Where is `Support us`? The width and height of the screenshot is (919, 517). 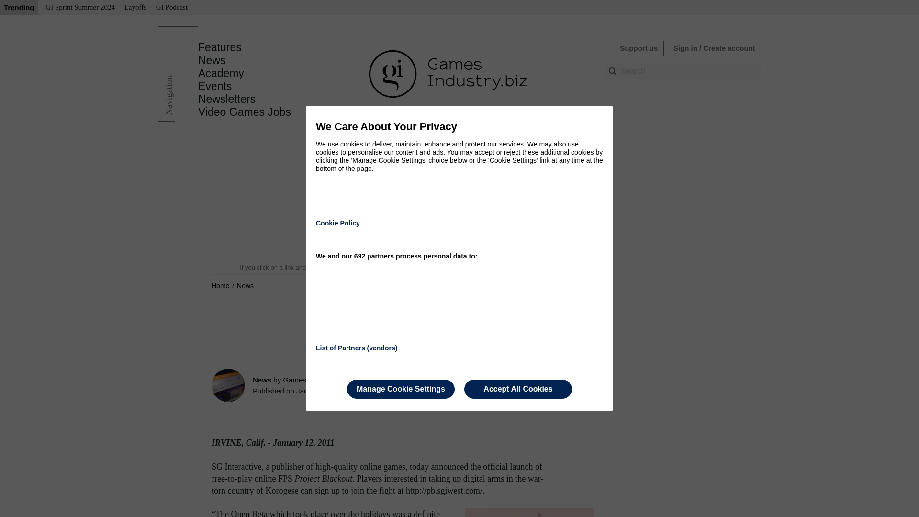 Support us is located at coordinates (634, 48).